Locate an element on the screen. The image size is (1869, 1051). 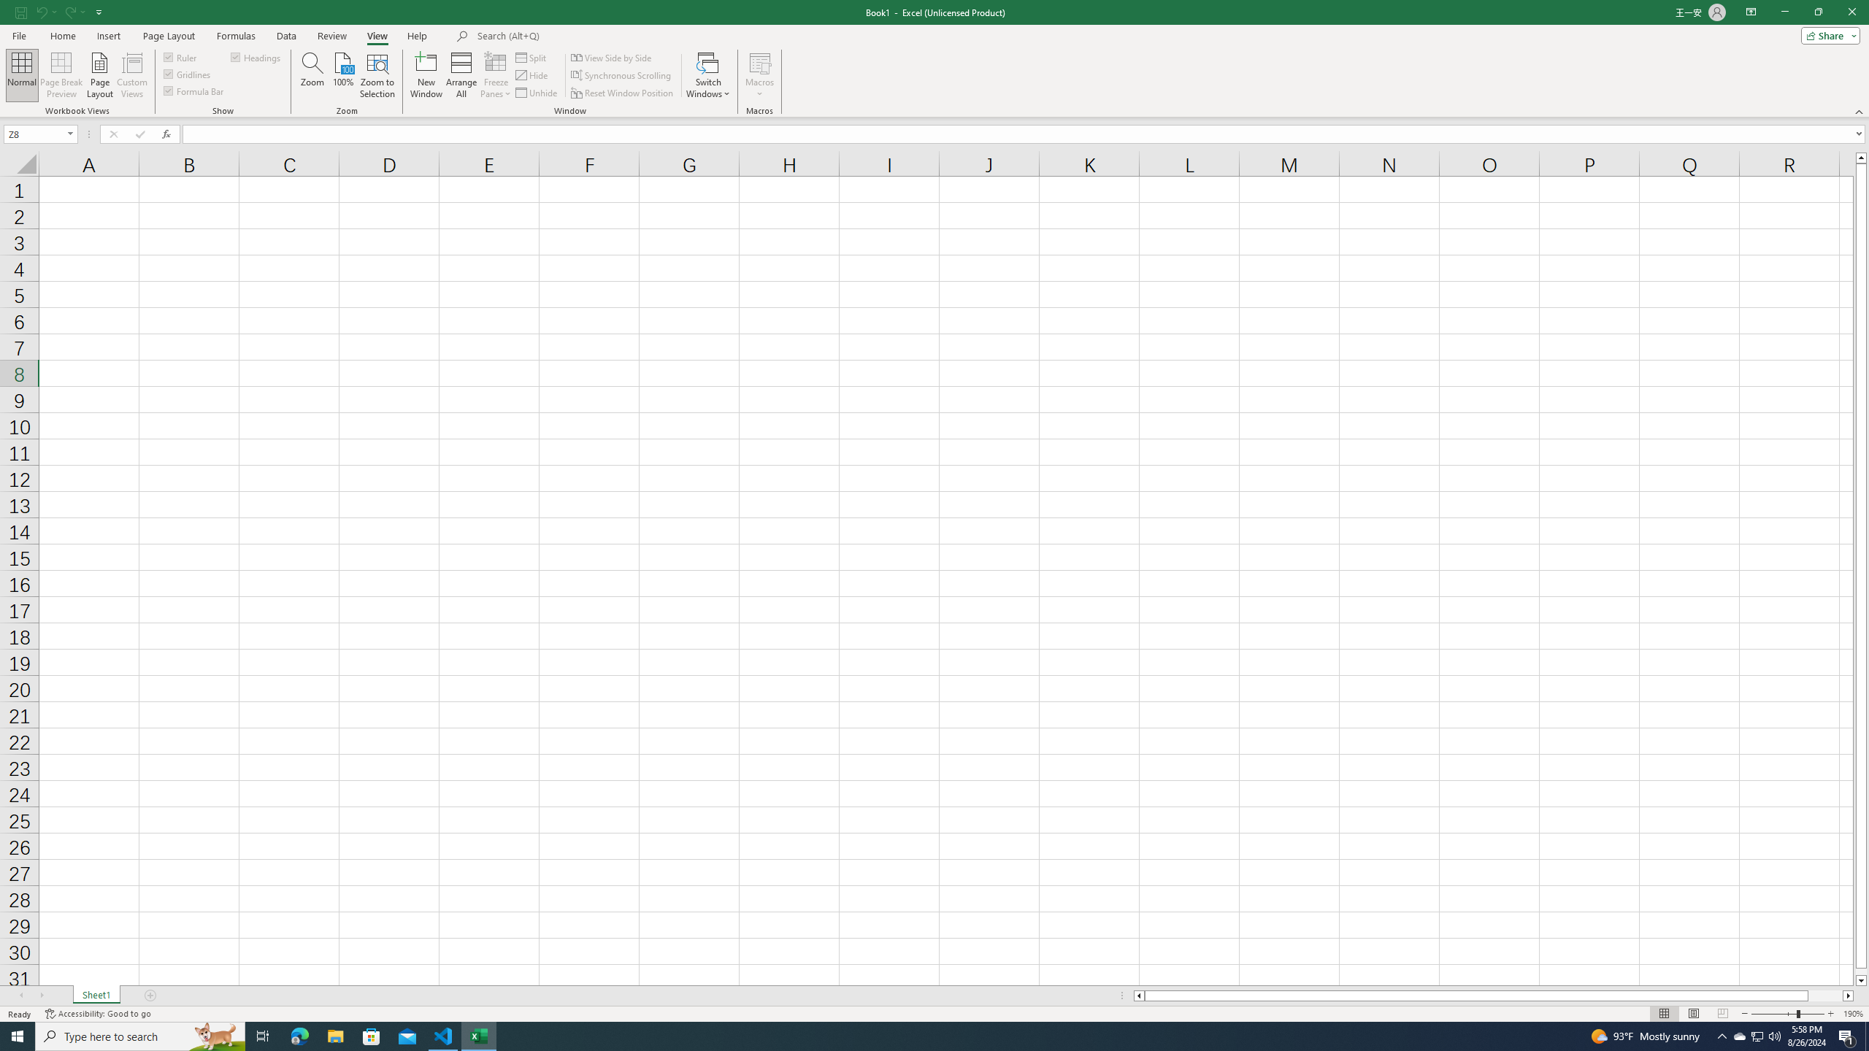
100% is located at coordinates (343, 75).